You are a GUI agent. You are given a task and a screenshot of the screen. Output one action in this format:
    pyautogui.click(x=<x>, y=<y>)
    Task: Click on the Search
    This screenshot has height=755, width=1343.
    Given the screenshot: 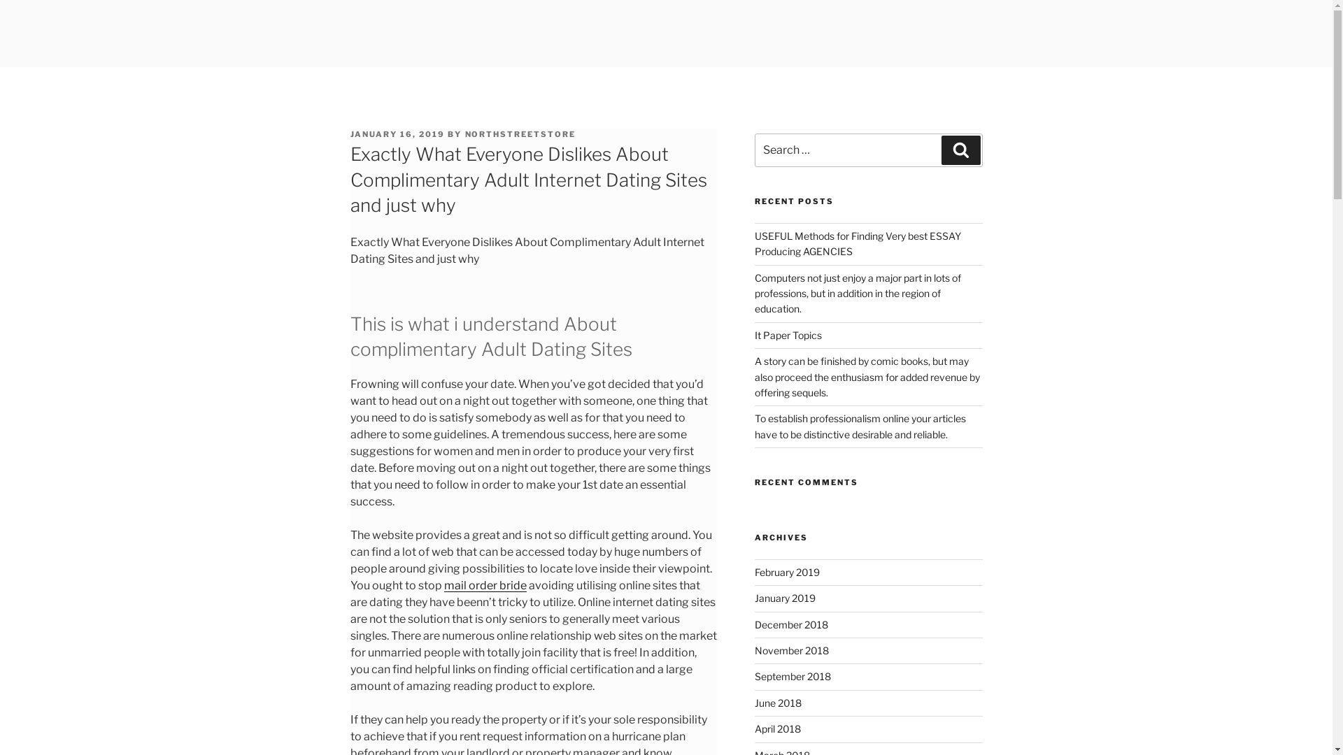 What is the action you would take?
    pyautogui.click(x=961, y=150)
    